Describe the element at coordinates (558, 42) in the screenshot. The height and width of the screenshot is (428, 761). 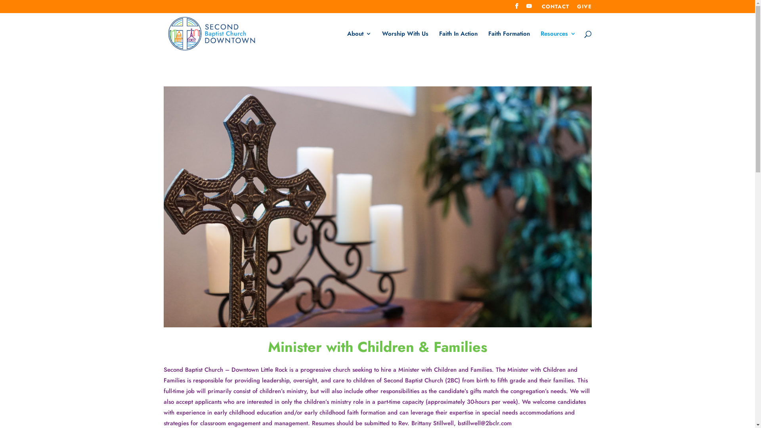
I see `Resources` at that location.